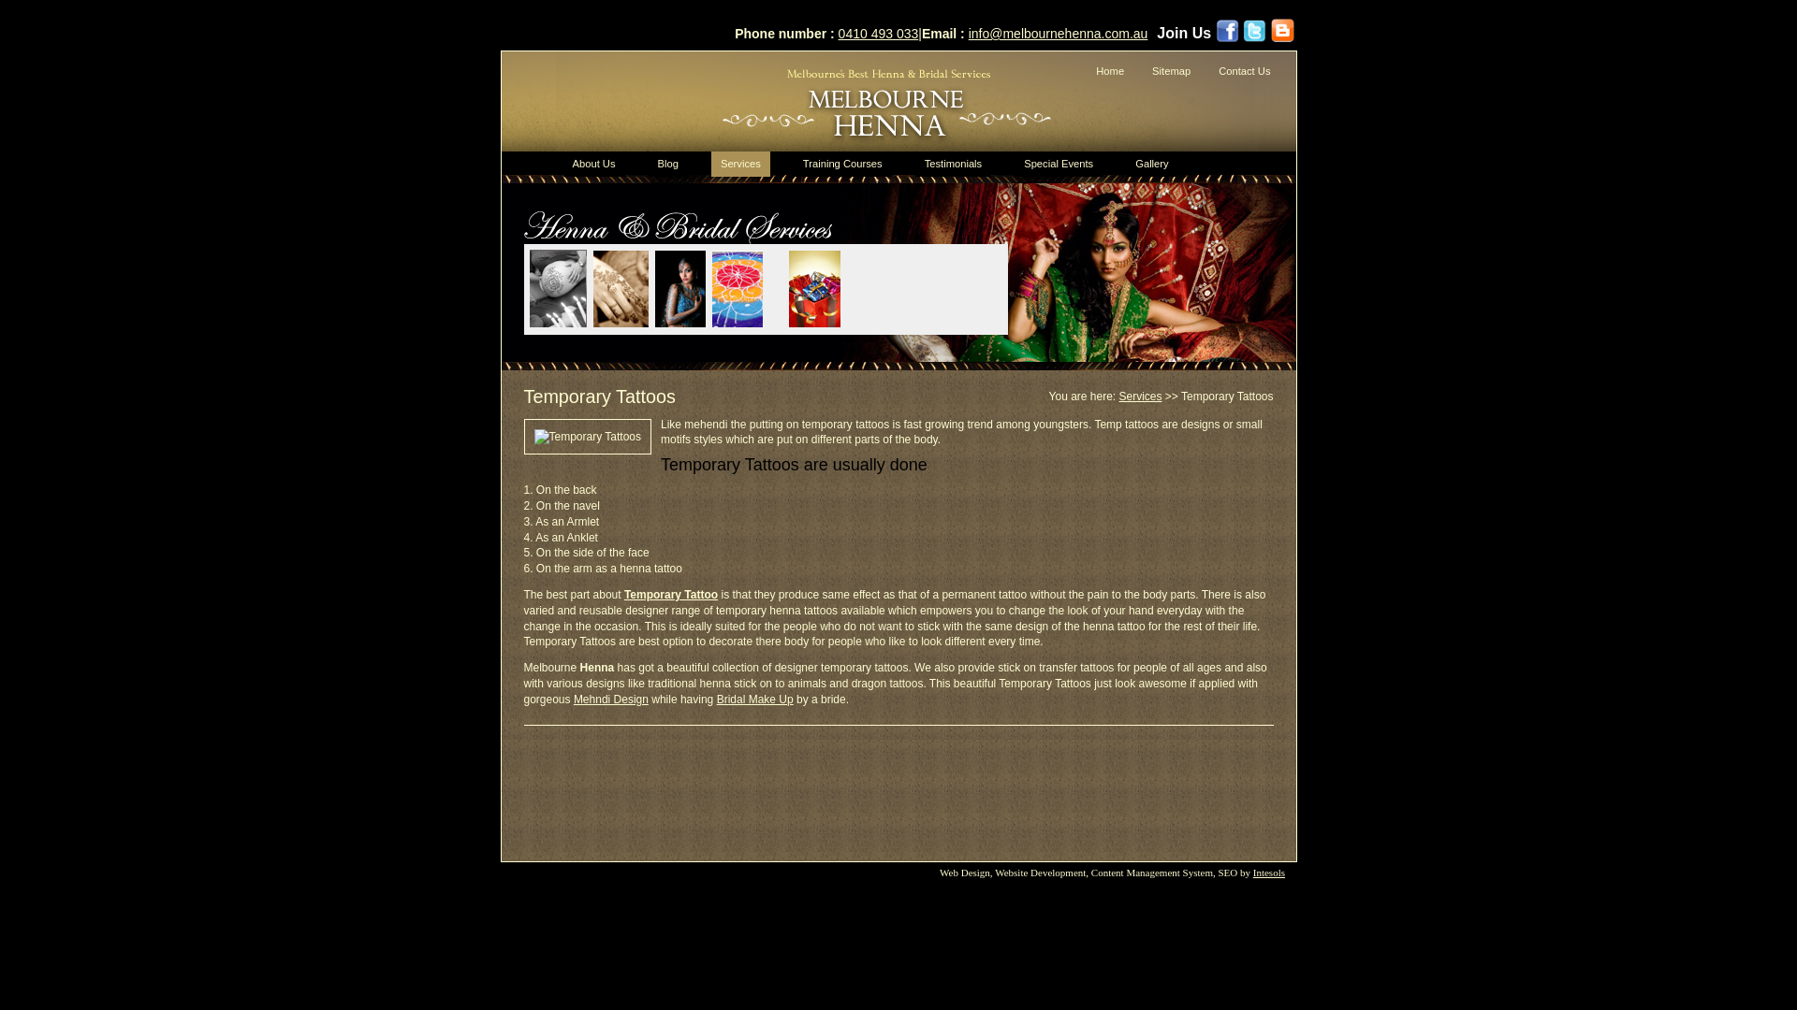  What do you see at coordinates (588, 438) in the screenshot?
I see `Temporary Tattoos` at bounding box center [588, 438].